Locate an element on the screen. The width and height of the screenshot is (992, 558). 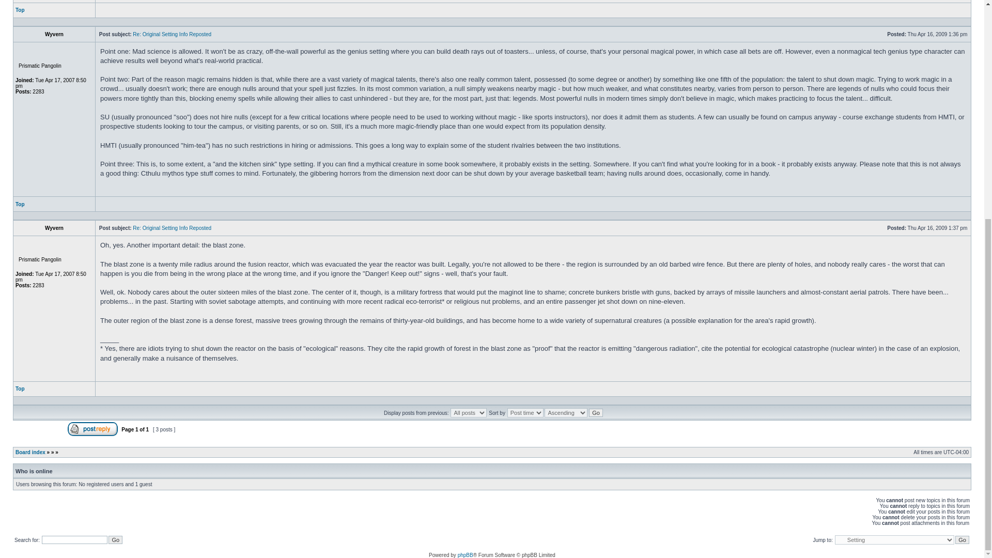
Reply to topic is located at coordinates (92, 429).